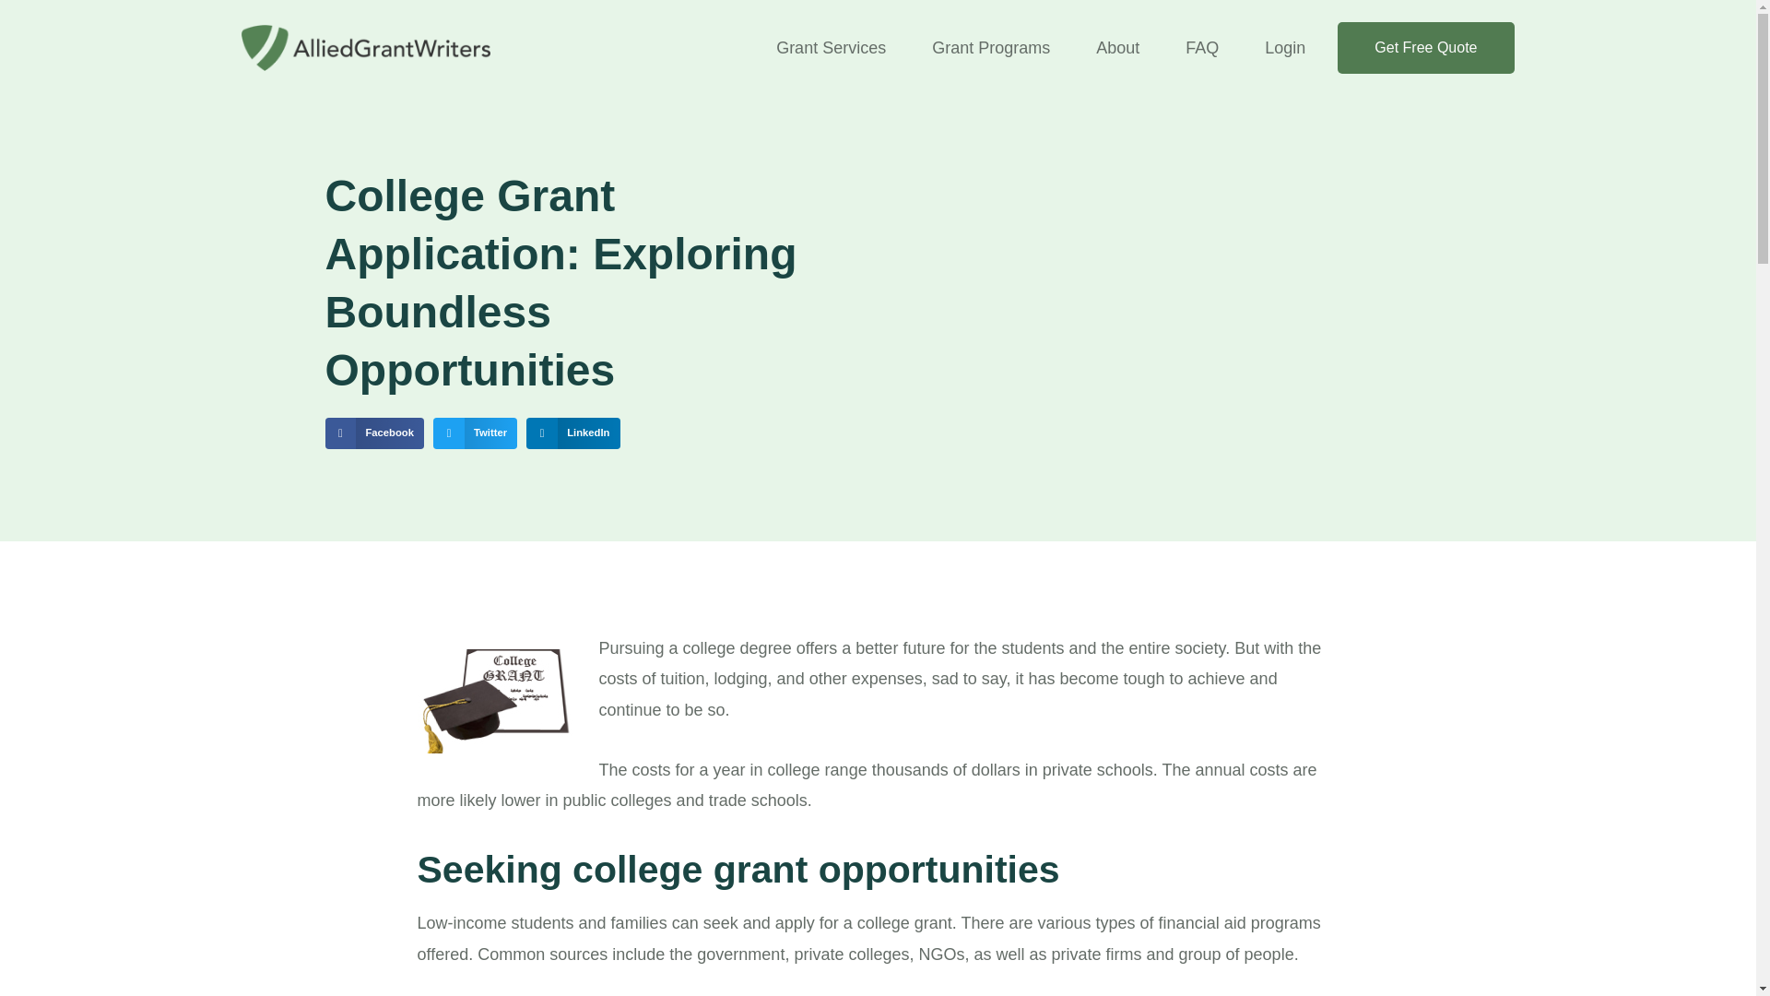  I want to click on FAQ, so click(1202, 48).